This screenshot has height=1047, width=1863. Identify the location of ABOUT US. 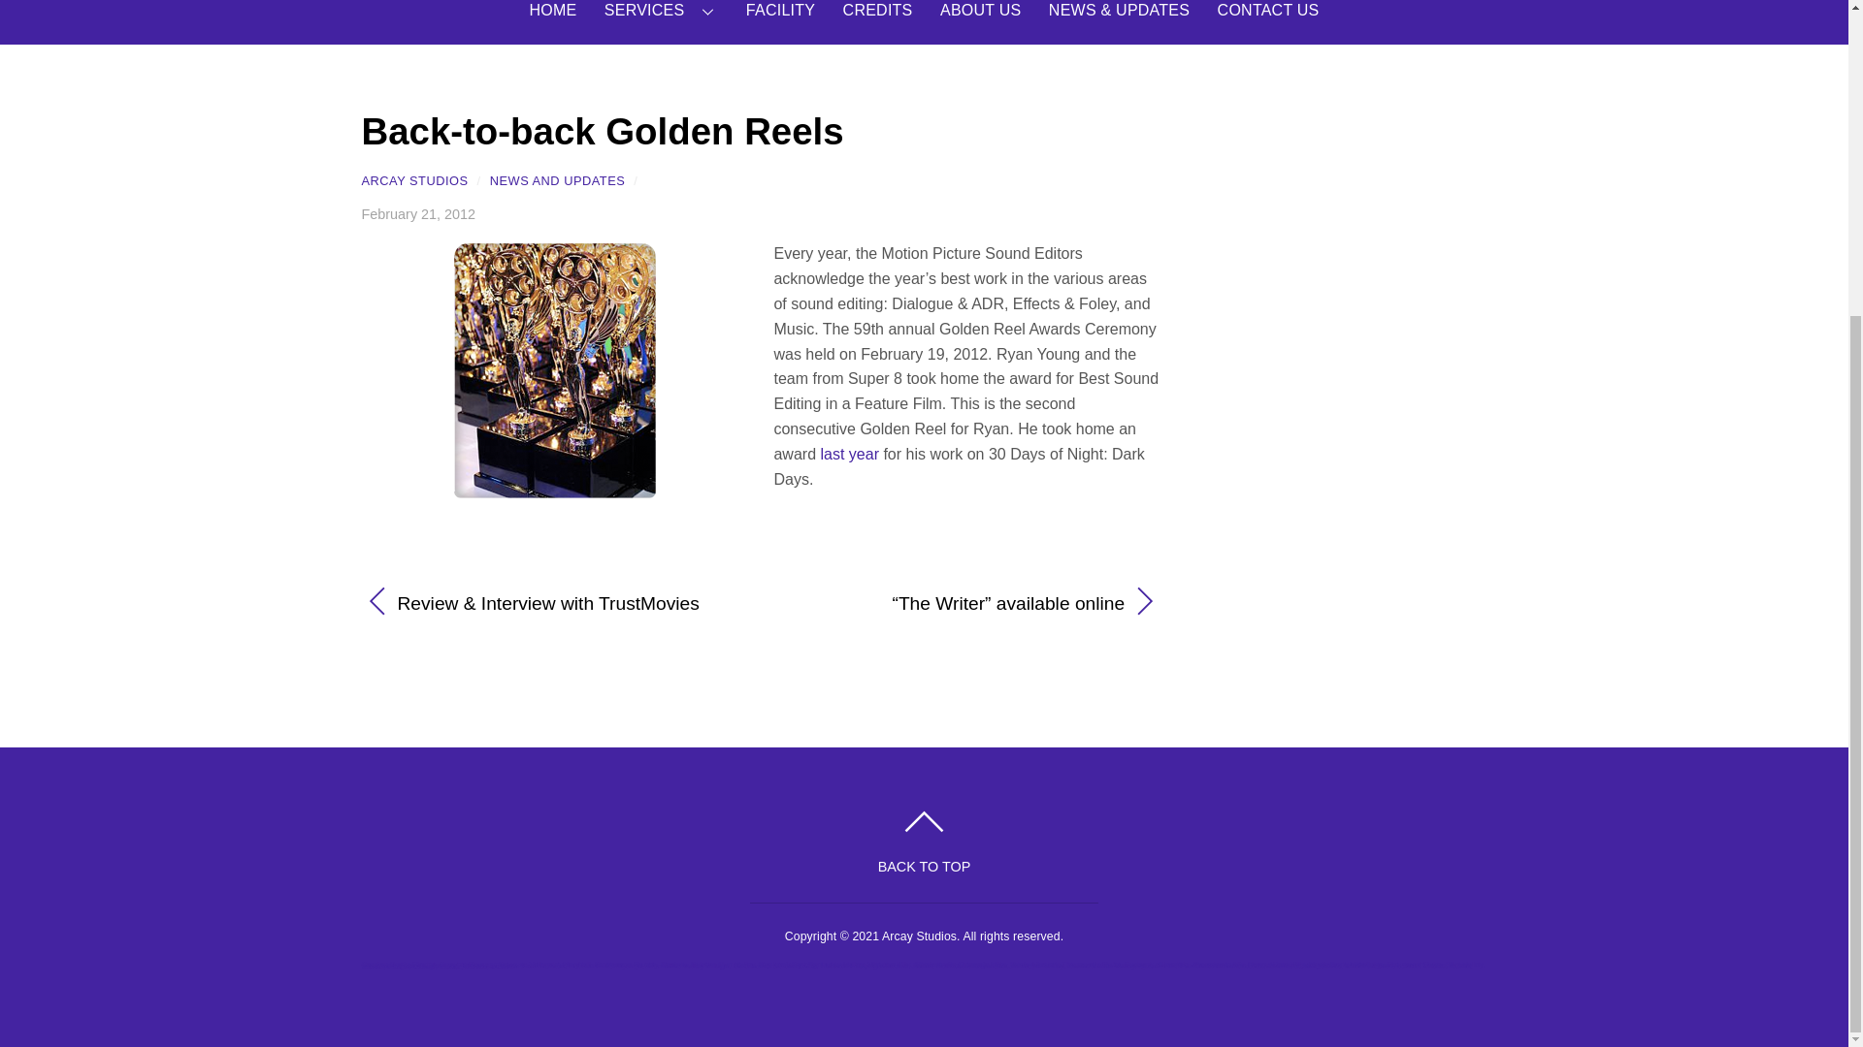
(980, 22).